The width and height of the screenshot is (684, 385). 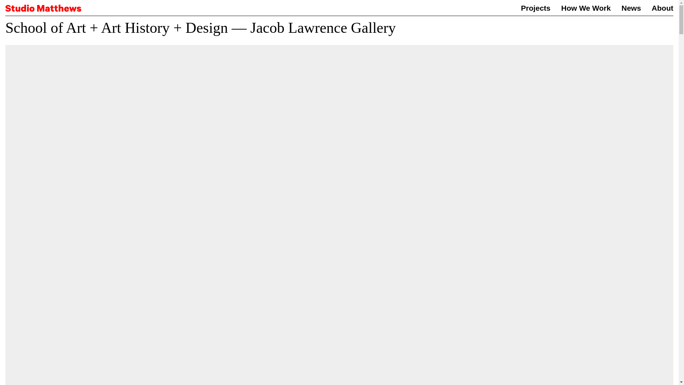 What do you see at coordinates (631, 8) in the screenshot?
I see `News` at bounding box center [631, 8].